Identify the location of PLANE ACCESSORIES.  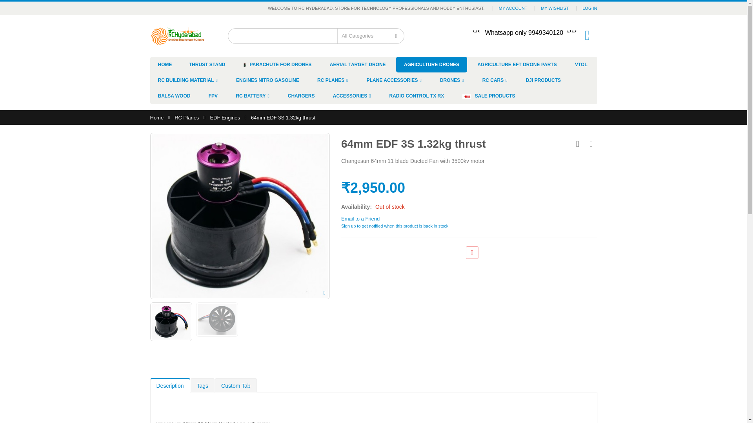
(395, 80).